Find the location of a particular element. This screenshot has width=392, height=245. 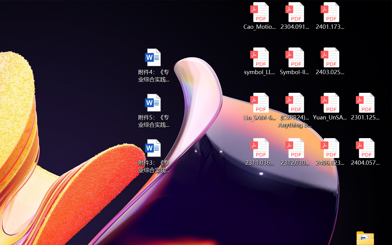

symbol_LLM.pdf is located at coordinates (259, 61).